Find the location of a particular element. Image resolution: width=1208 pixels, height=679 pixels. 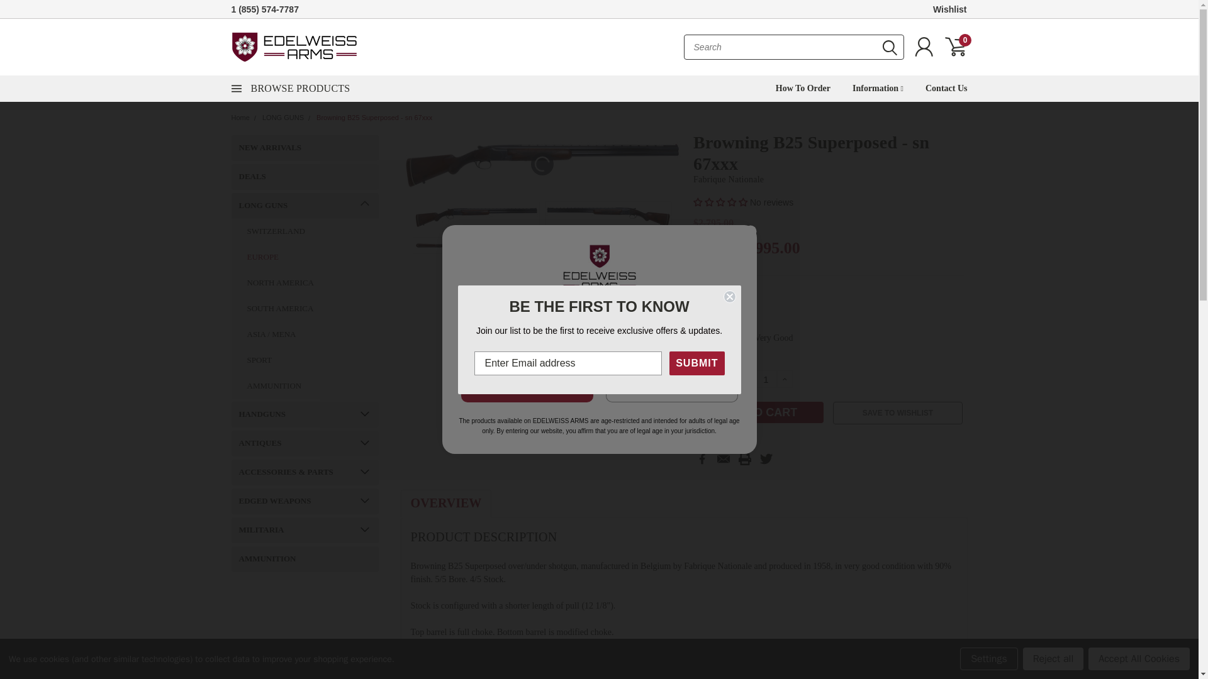

Wishlist is located at coordinates (950, 9).